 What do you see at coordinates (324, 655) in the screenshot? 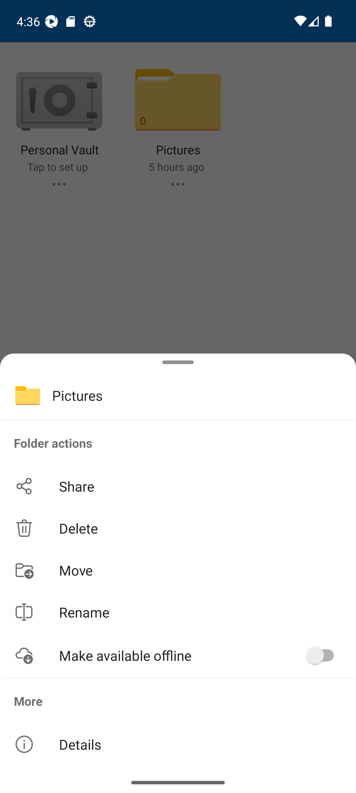
I see `Make offline operation` at bounding box center [324, 655].